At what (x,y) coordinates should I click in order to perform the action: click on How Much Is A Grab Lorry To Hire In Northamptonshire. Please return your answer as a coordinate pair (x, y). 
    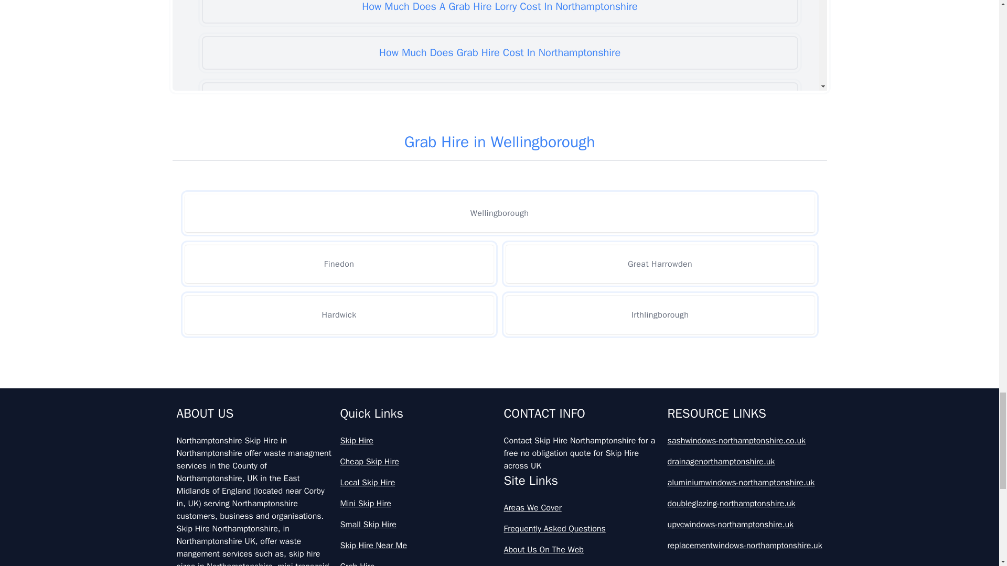
    Looking at the image, I should click on (499, 237).